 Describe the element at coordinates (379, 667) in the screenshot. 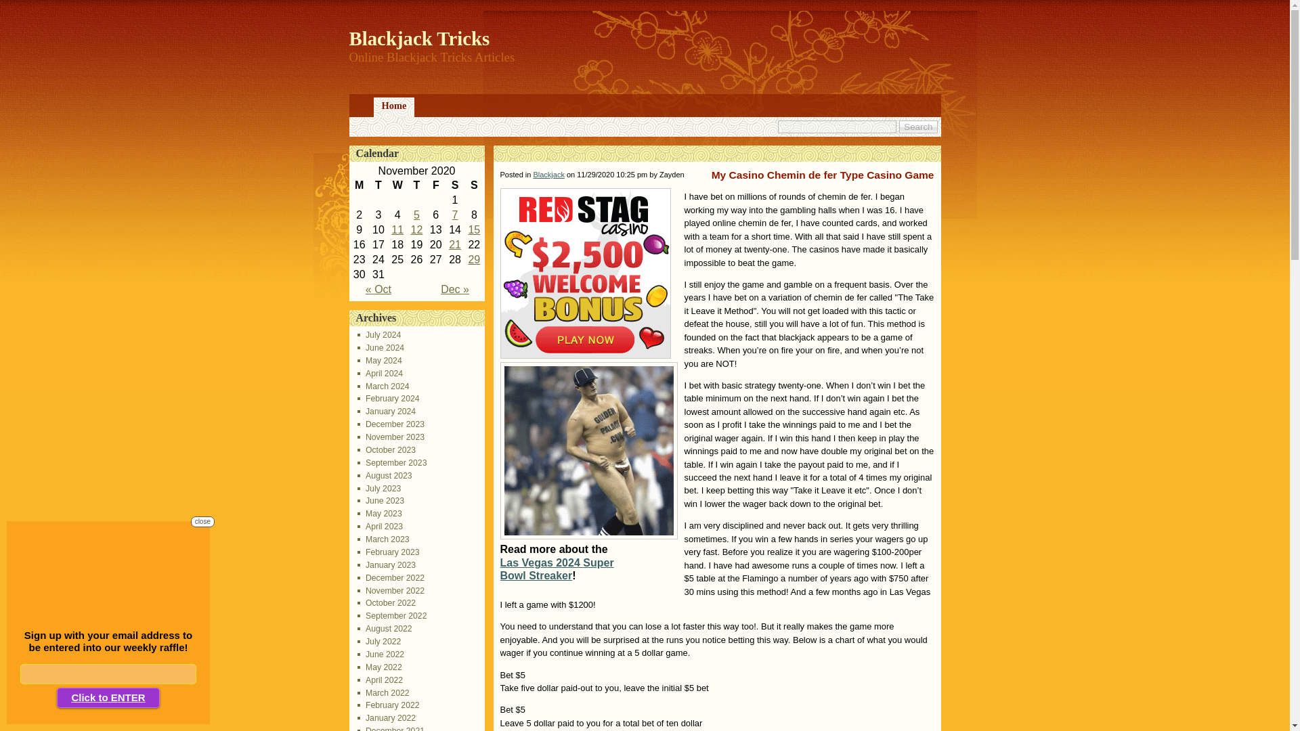

I see `May 2022` at that location.